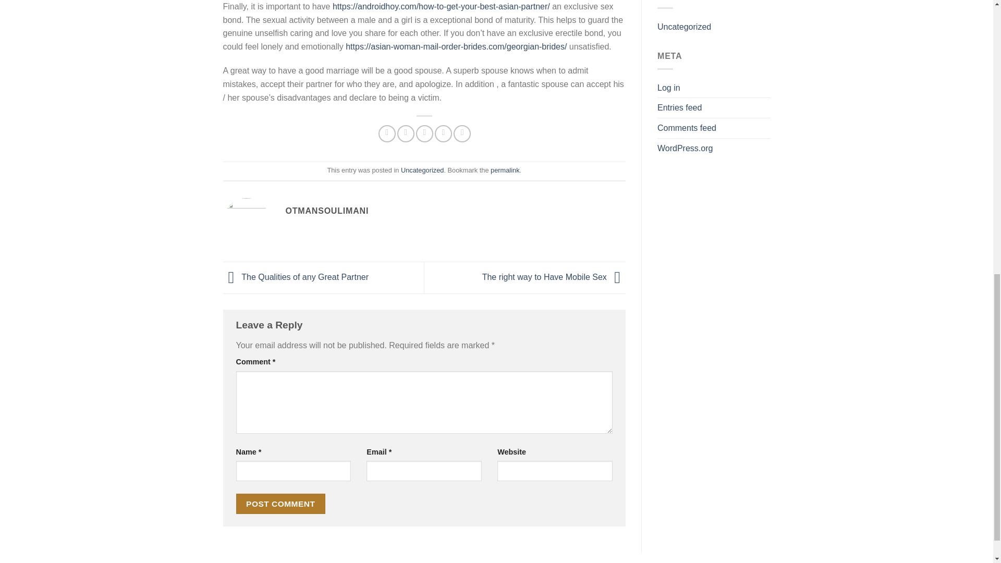 This screenshot has height=563, width=1001. I want to click on Share on Facebook, so click(387, 133).